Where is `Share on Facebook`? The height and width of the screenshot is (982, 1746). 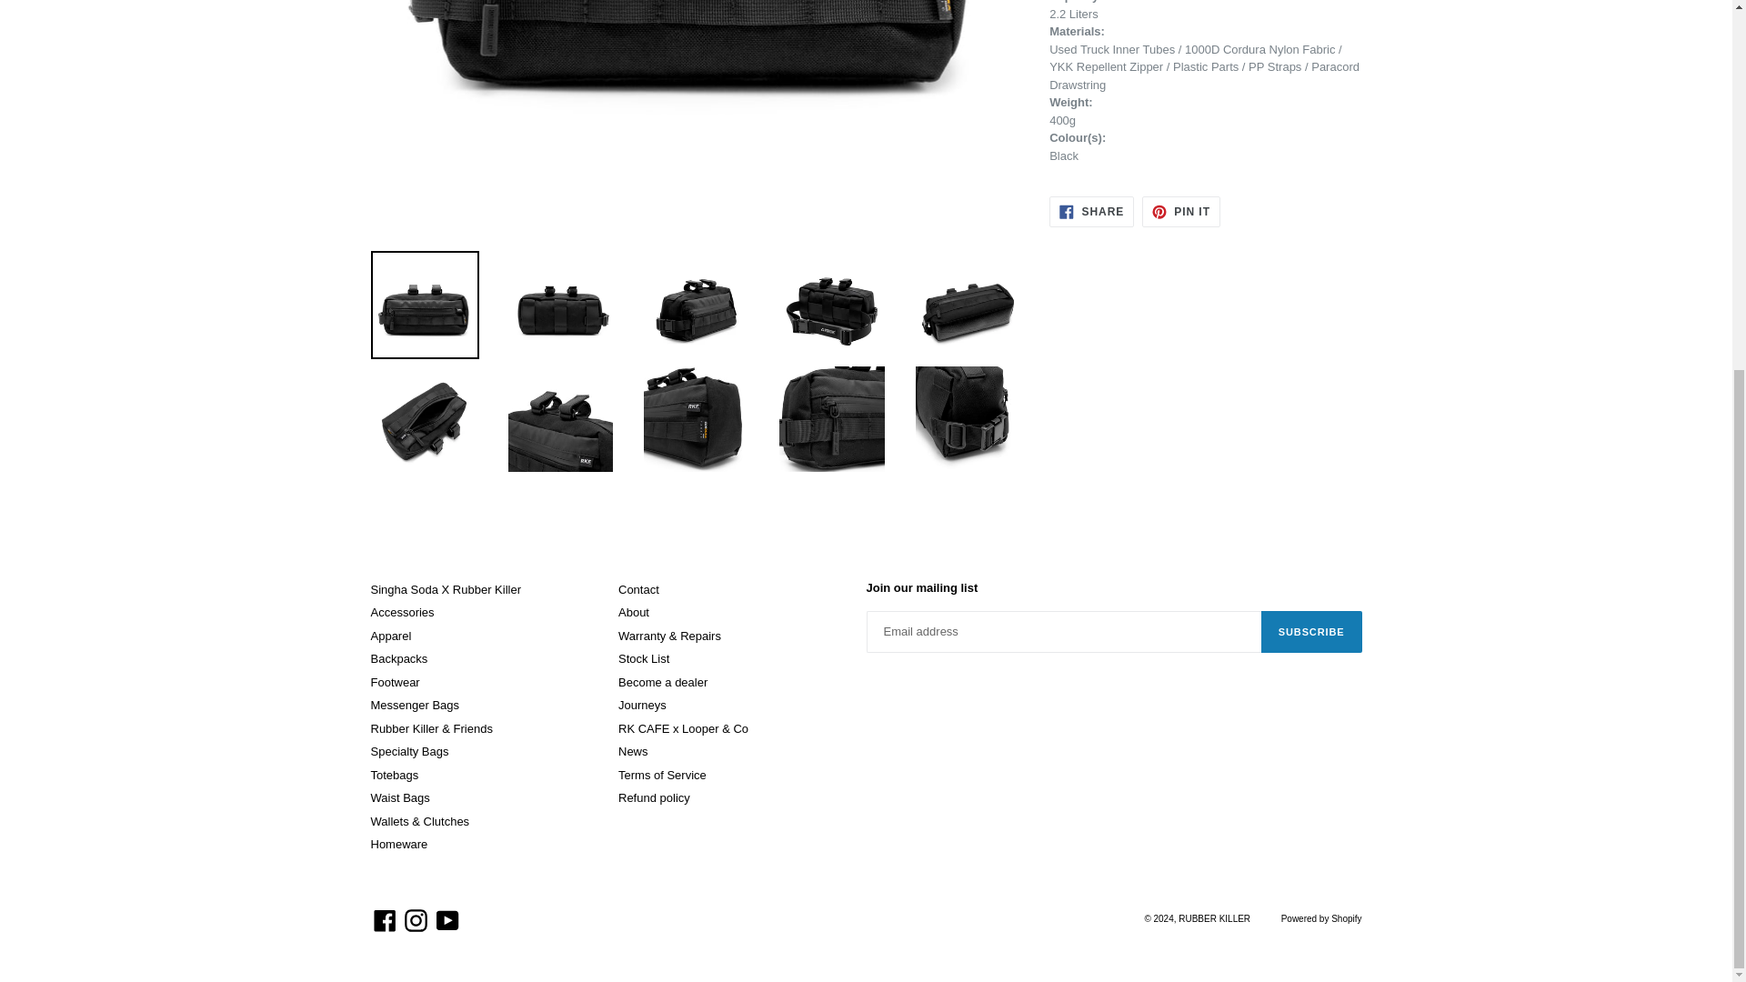 Share on Facebook is located at coordinates (1091, 211).